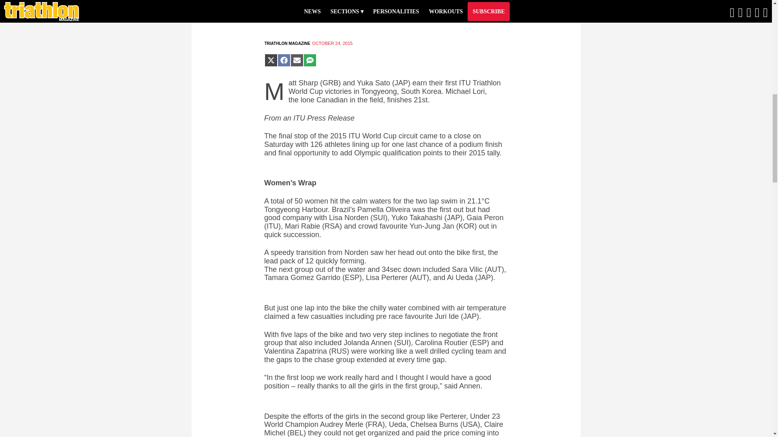  What do you see at coordinates (297, 60) in the screenshot?
I see `Share on Email` at bounding box center [297, 60].